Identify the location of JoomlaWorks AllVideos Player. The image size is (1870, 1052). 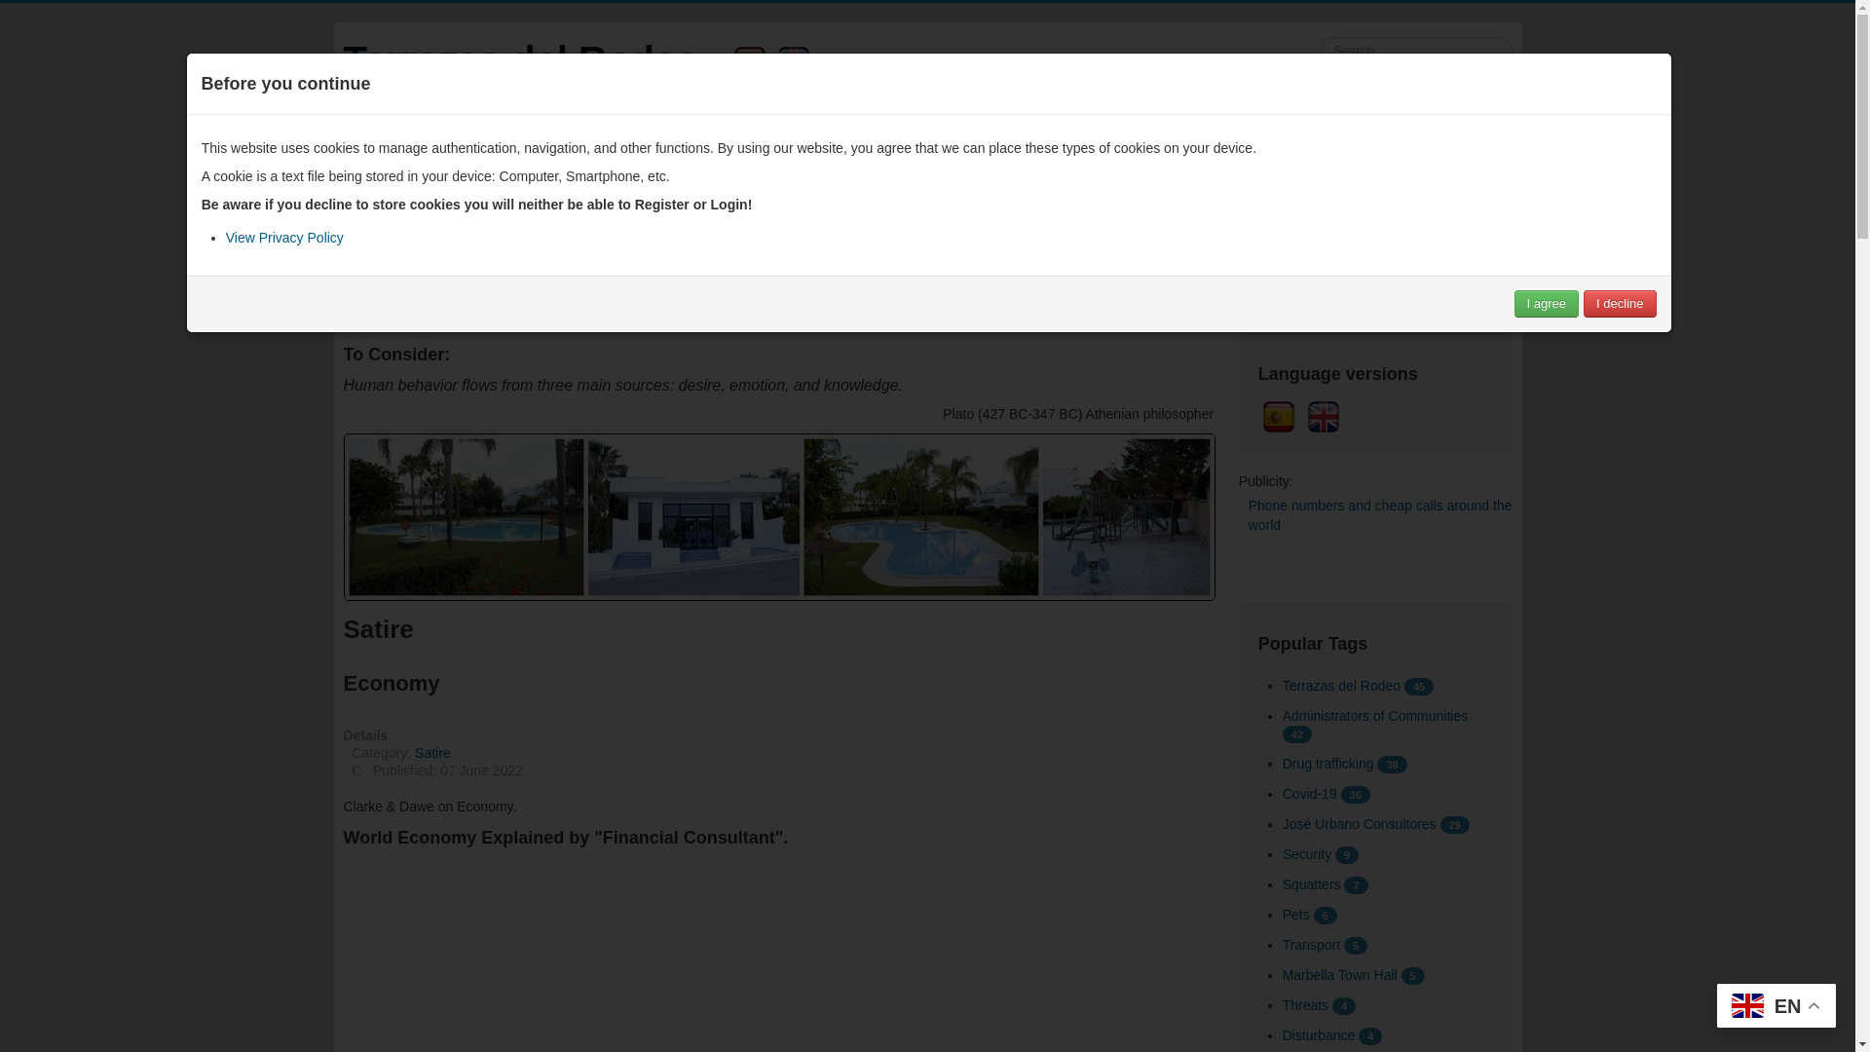
(777, 956).